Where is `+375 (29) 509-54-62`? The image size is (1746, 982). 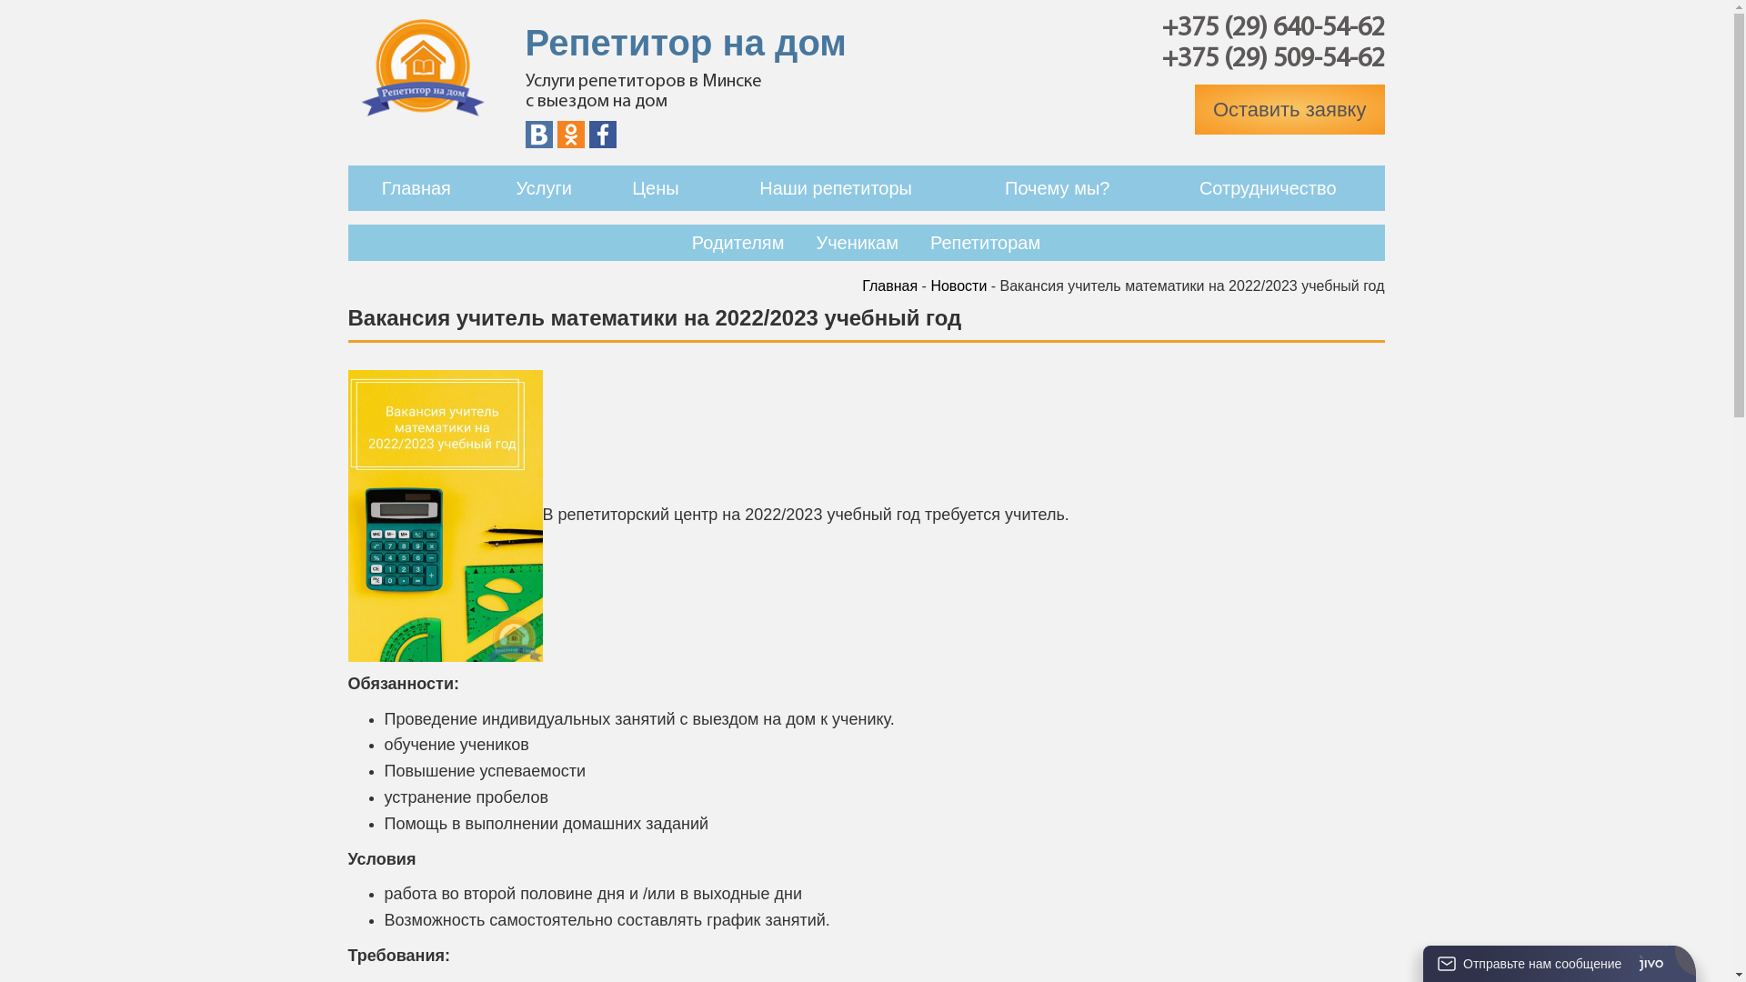 +375 (29) 509-54-62 is located at coordinates (1273, 60).